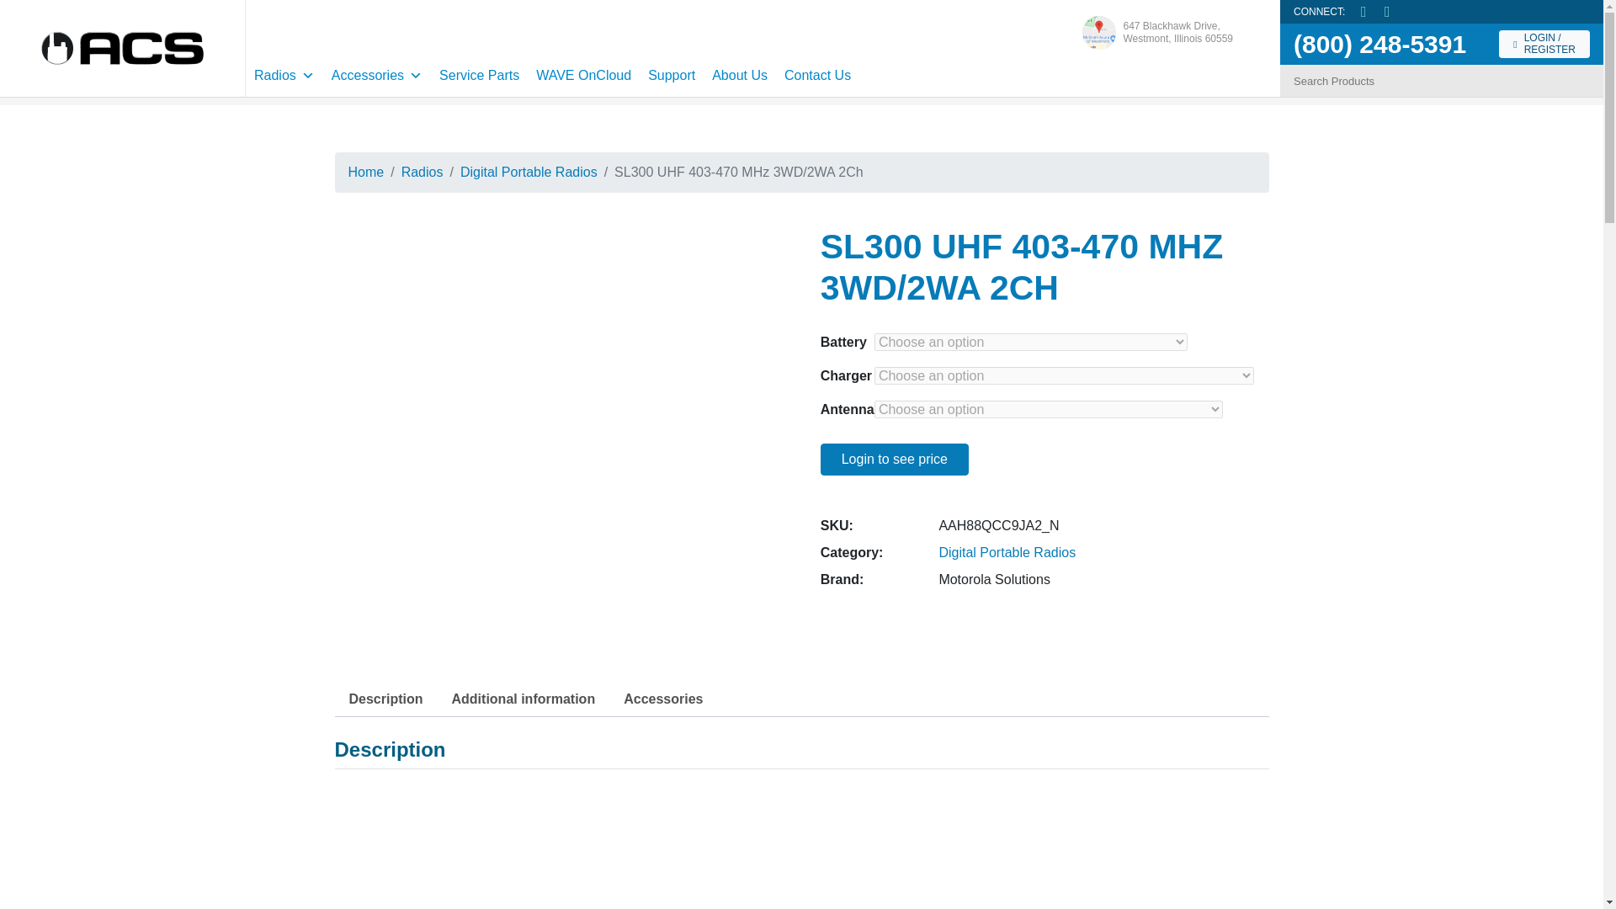 The image size is (1616, 909). Describe the element at coordinates (480, 75) in the screenshot. I see `Accessories` at that location.